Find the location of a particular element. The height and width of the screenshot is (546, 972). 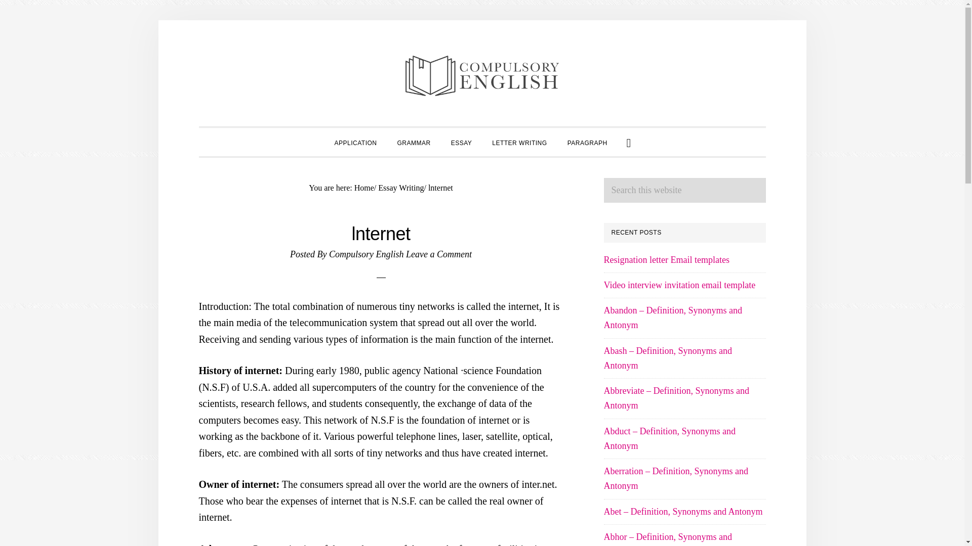

Leave a Comment is located at coordinates (438, 254).